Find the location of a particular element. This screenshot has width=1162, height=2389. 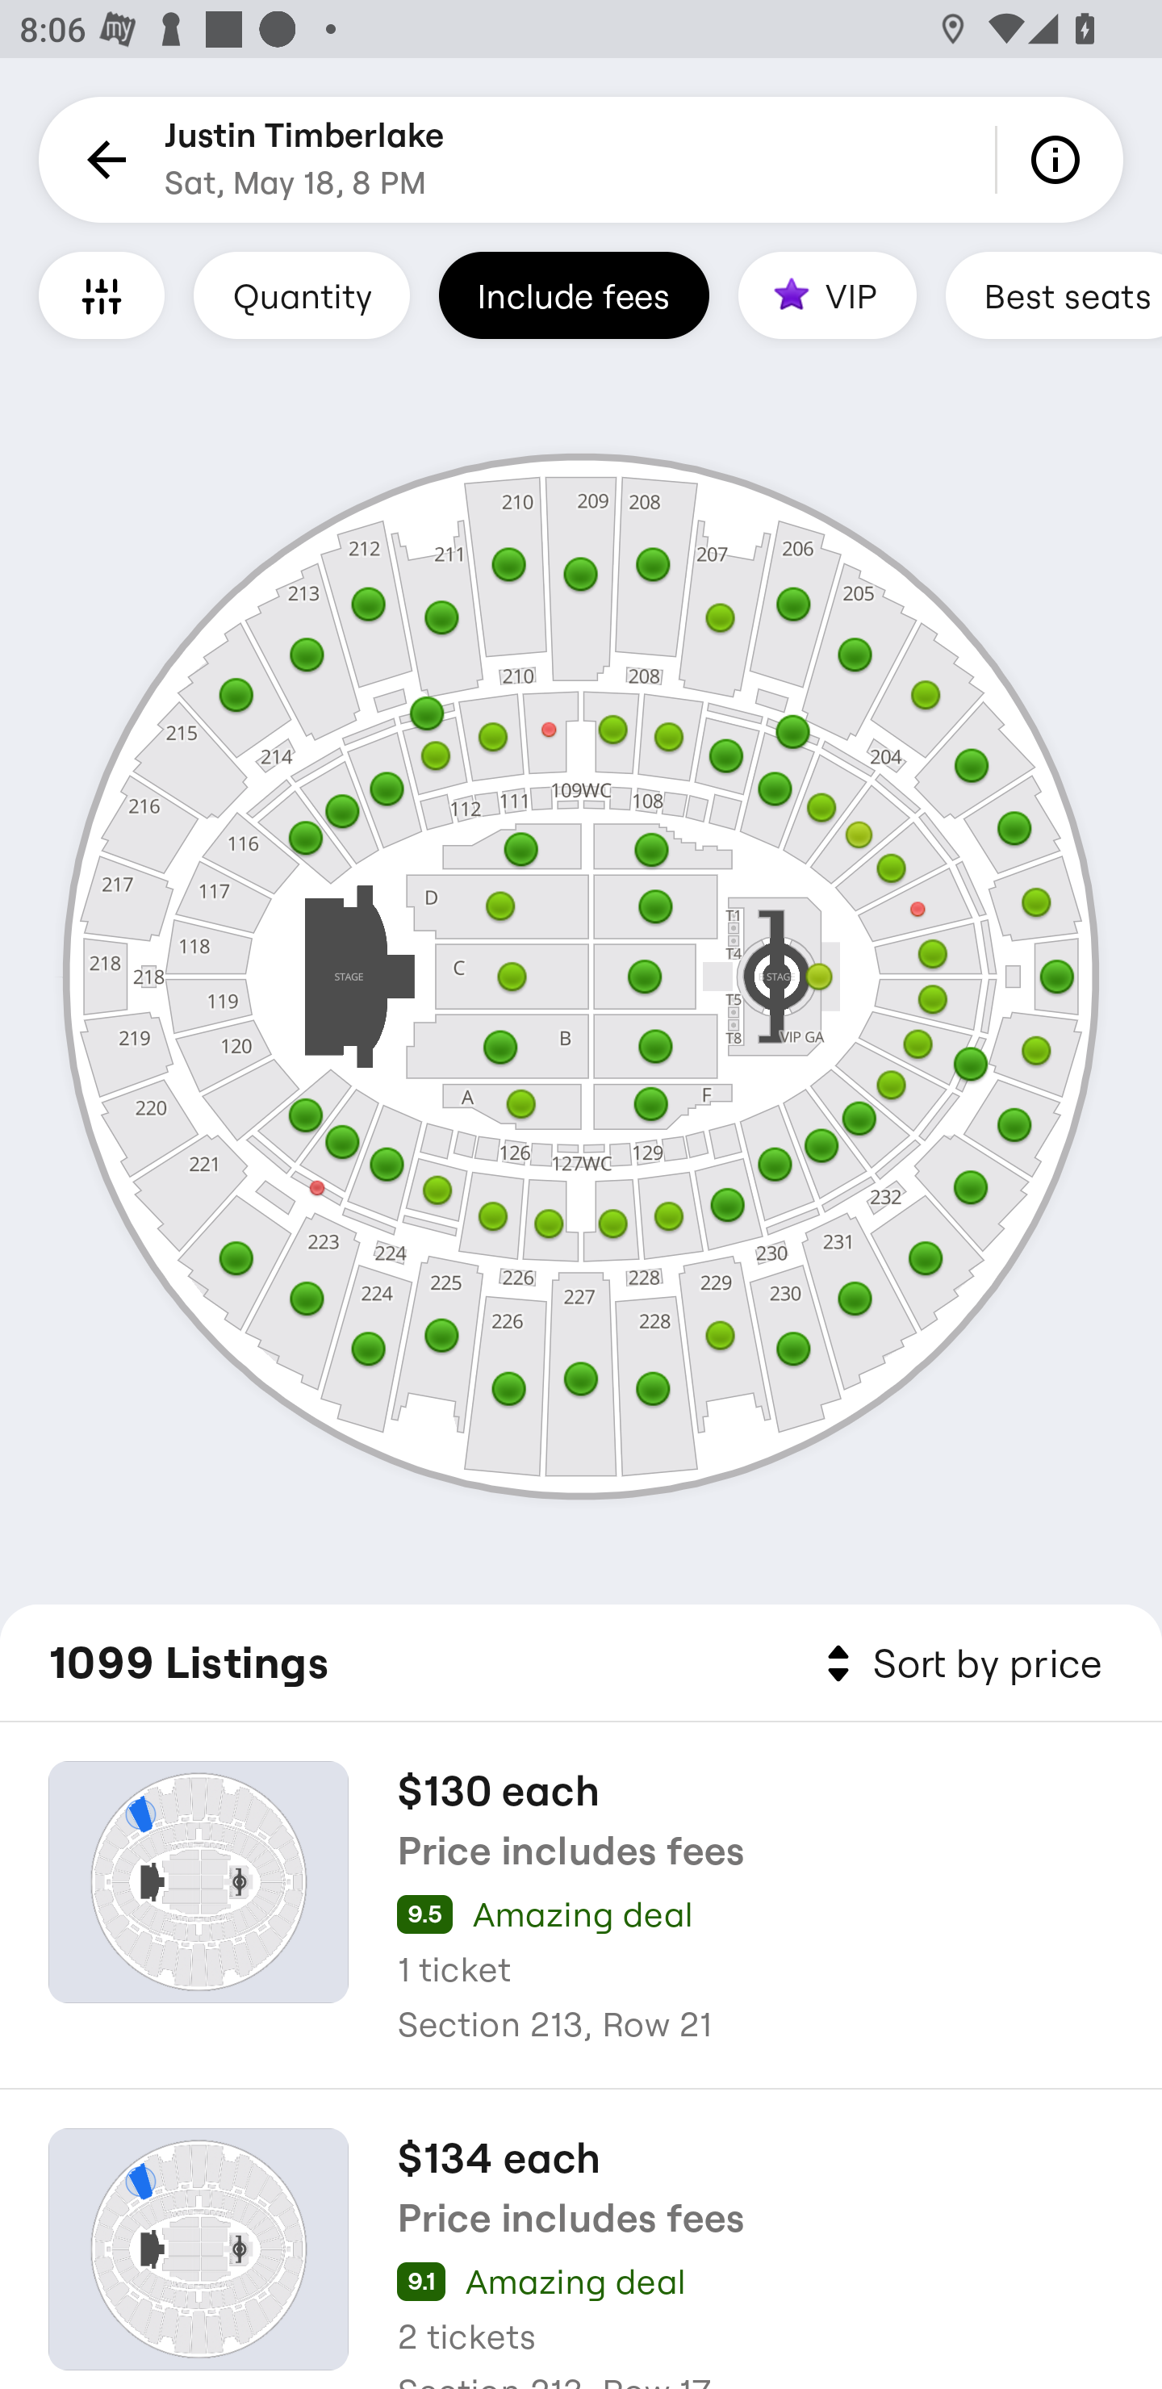

Justin Timberlake Sat, May 18, 8 PM is located at coordinates (305, 160).